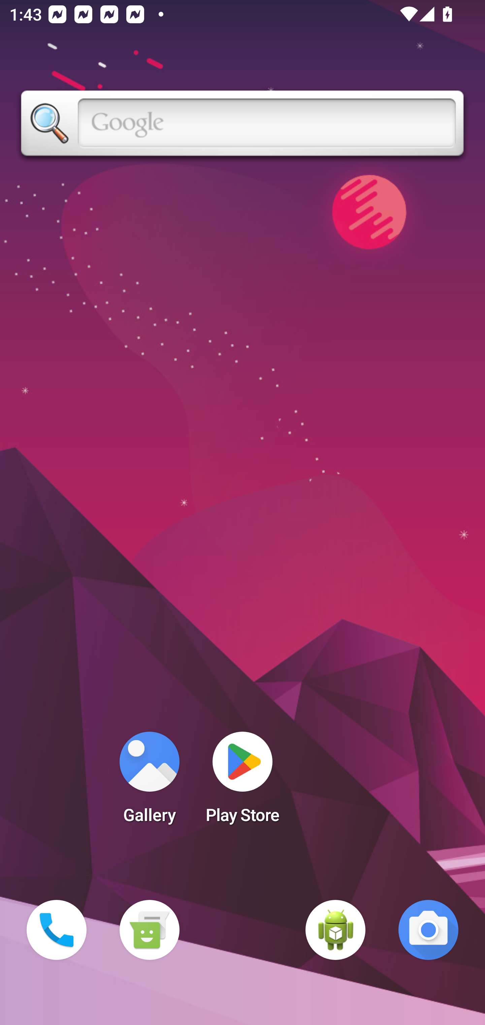 The height and width of the screenshot is (1025, 485). What do you see at coordinates (428, 930) in the screenshot?
I see `Camera` at bounding box center [428, 930].